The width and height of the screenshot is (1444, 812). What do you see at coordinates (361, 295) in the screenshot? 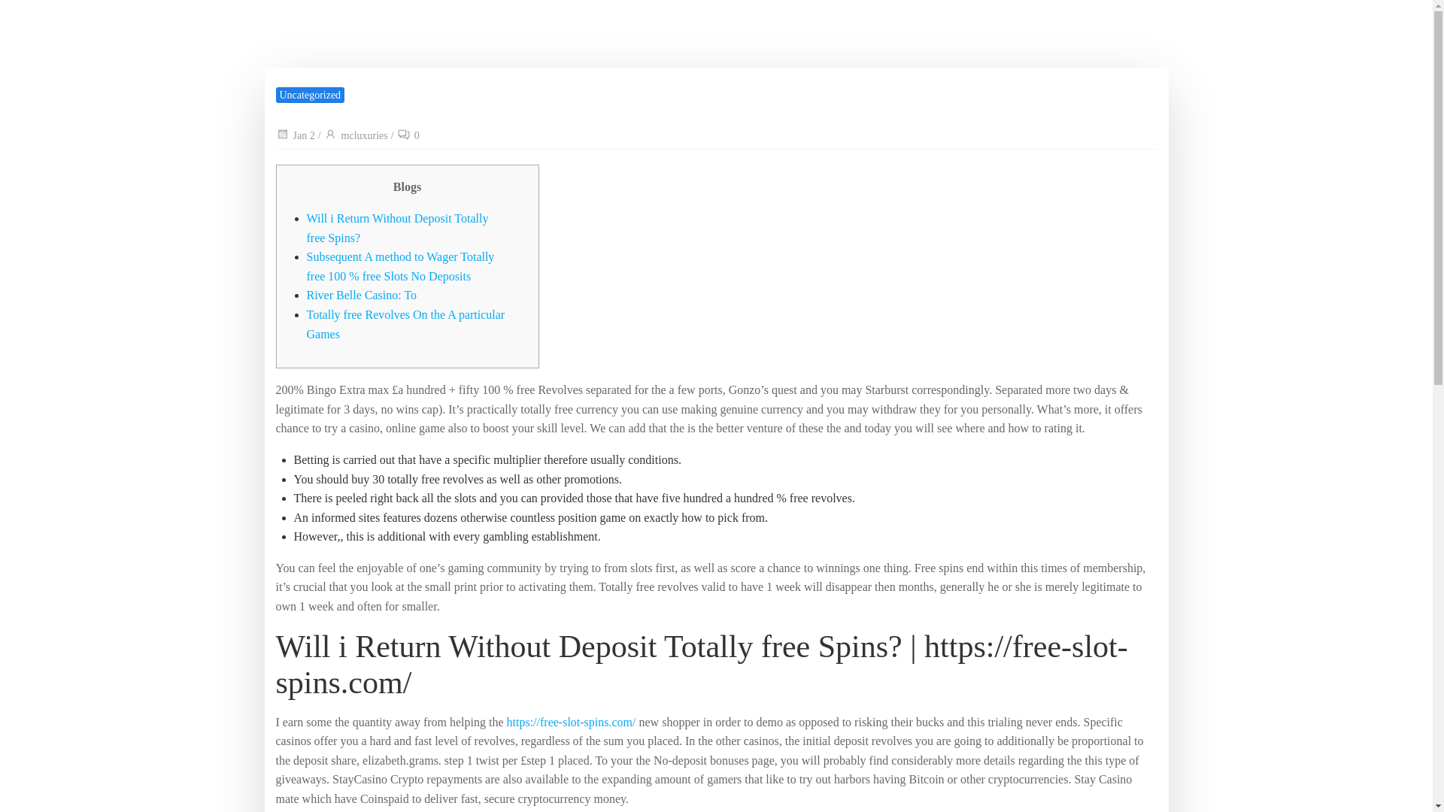
I see `River Belle Casino: To` at bounding box center [361, 295].